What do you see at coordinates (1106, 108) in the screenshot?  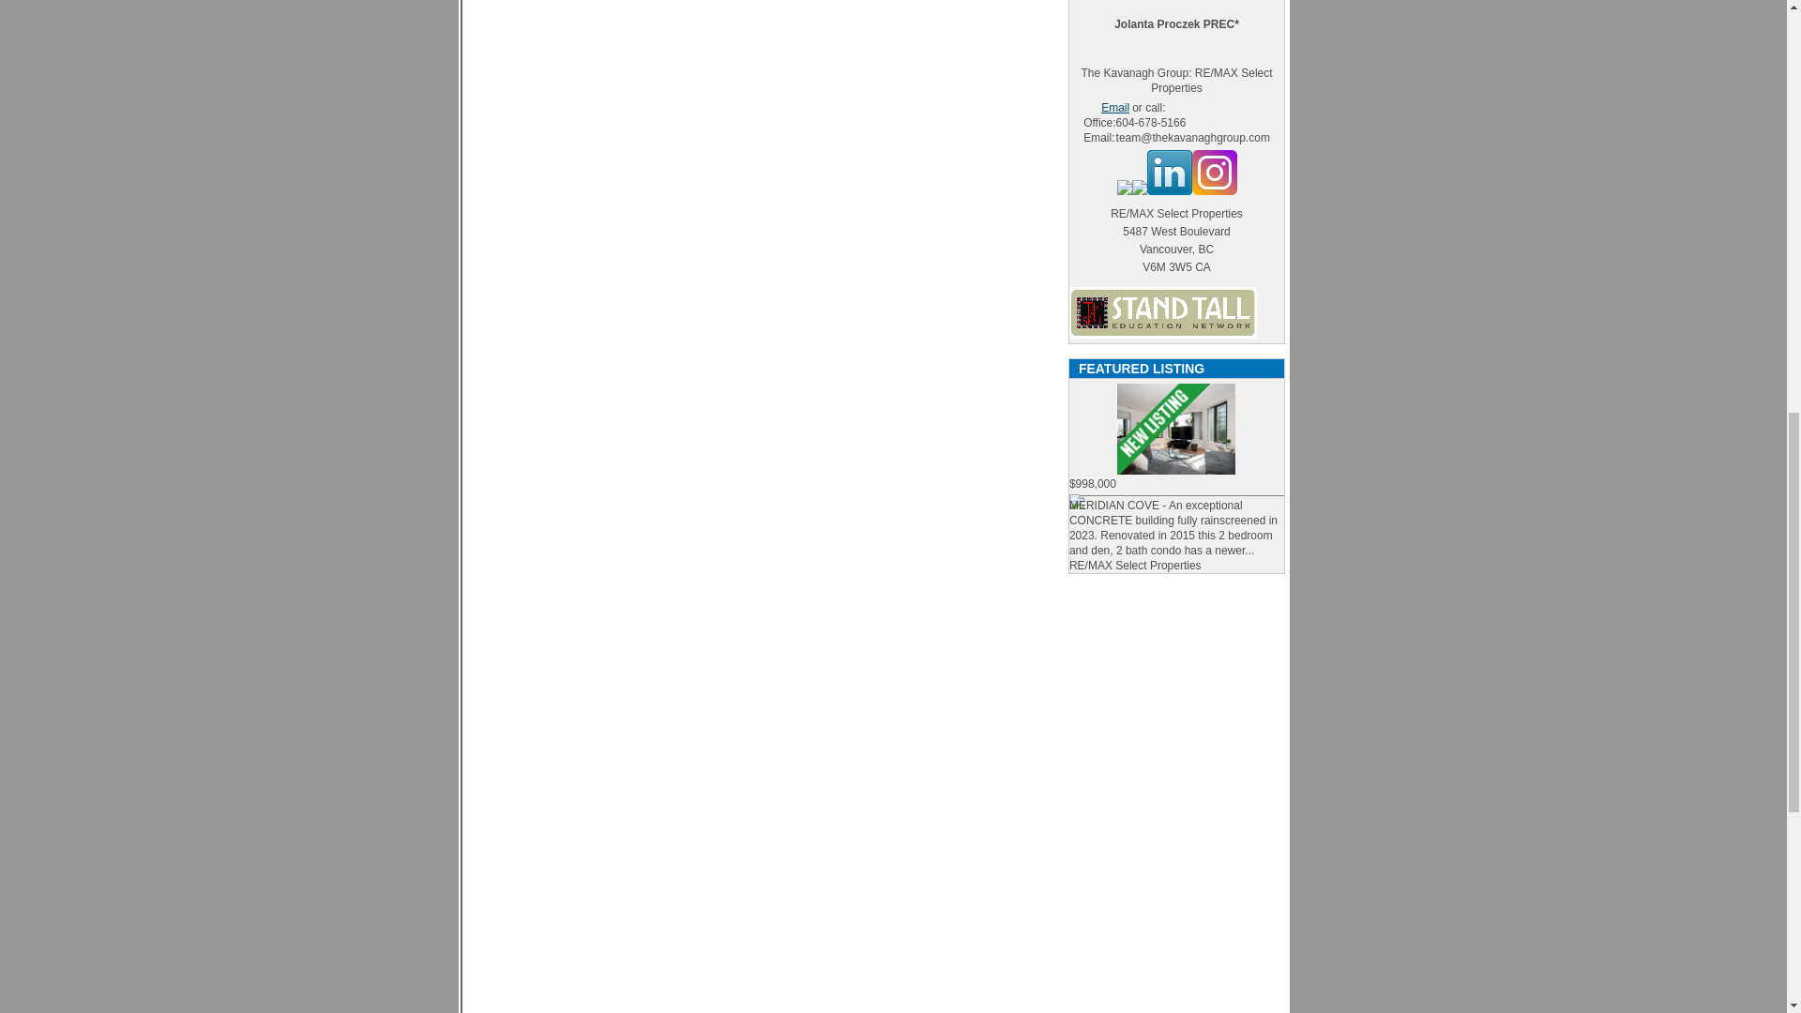 I see `Email` at bounding box center [1106, 108].